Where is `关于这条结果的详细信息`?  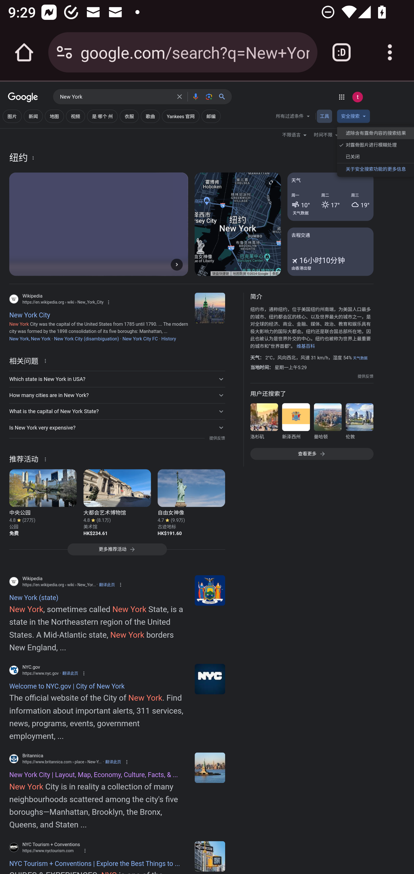
关于这条结果的详细信息 is located at coordinates (47, 459).